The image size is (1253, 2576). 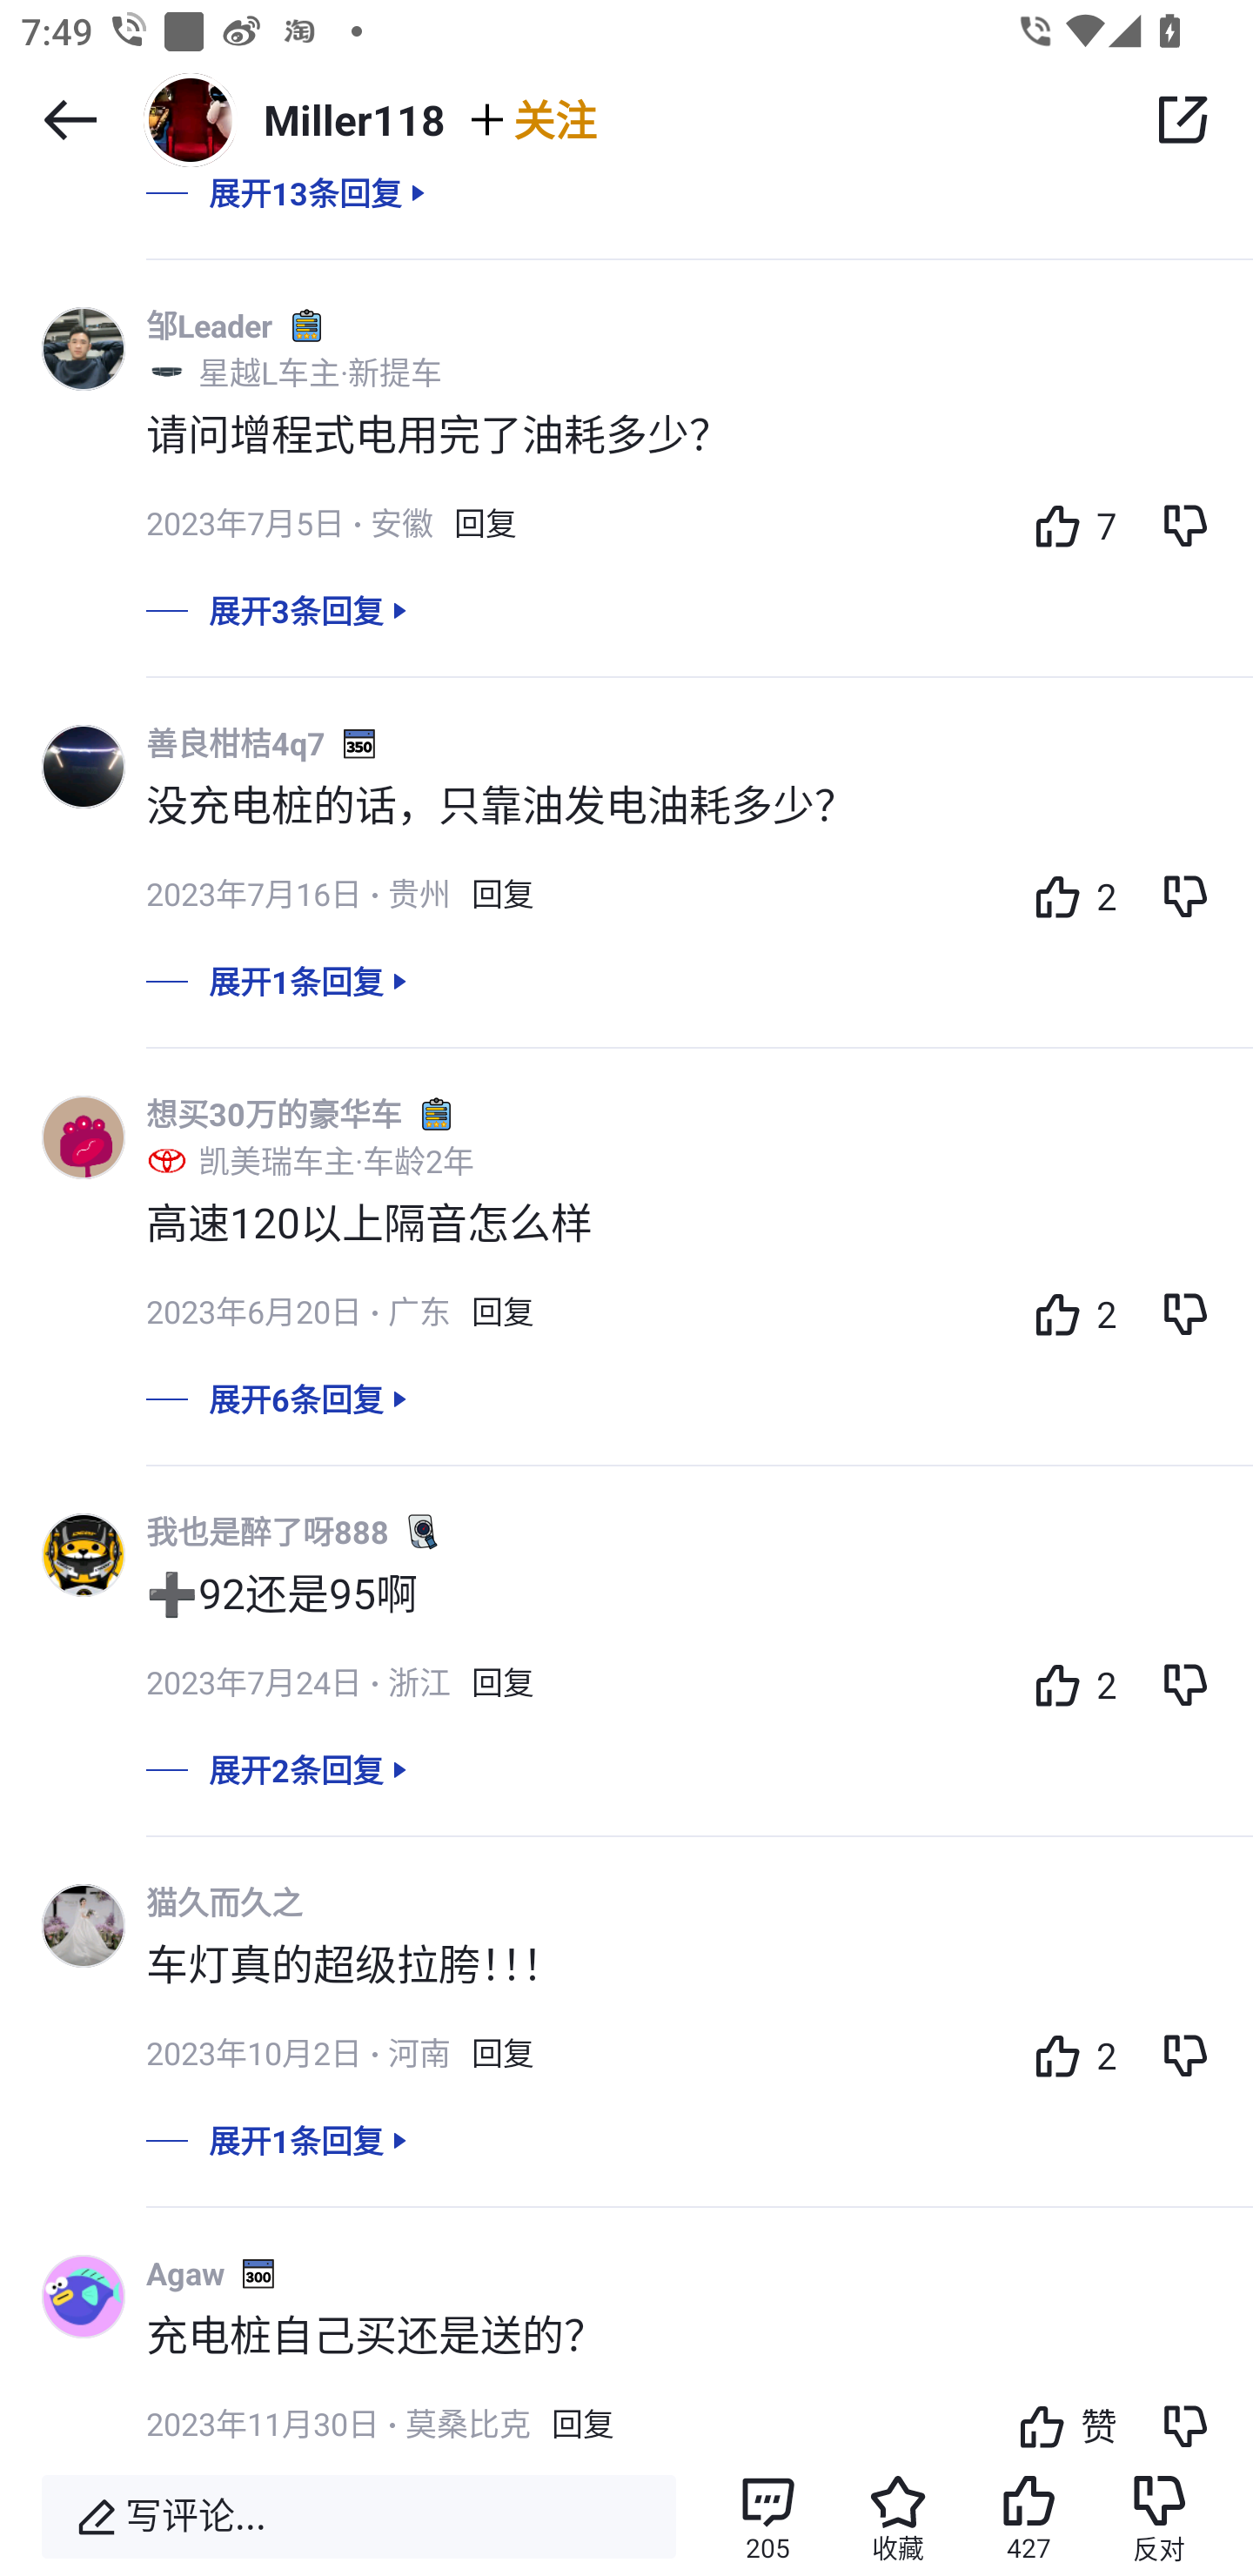 What do you see at coordinates (1067, 2054) in the screenshot?
I see `2` at bounding box center [1067, 2054].